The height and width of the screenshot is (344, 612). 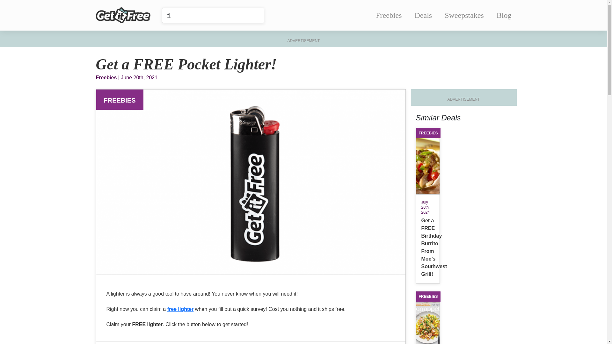 What do you see at coordinates (388, 15) in the screenshot?
I see `Freebies` at bounding box center [388, 15].